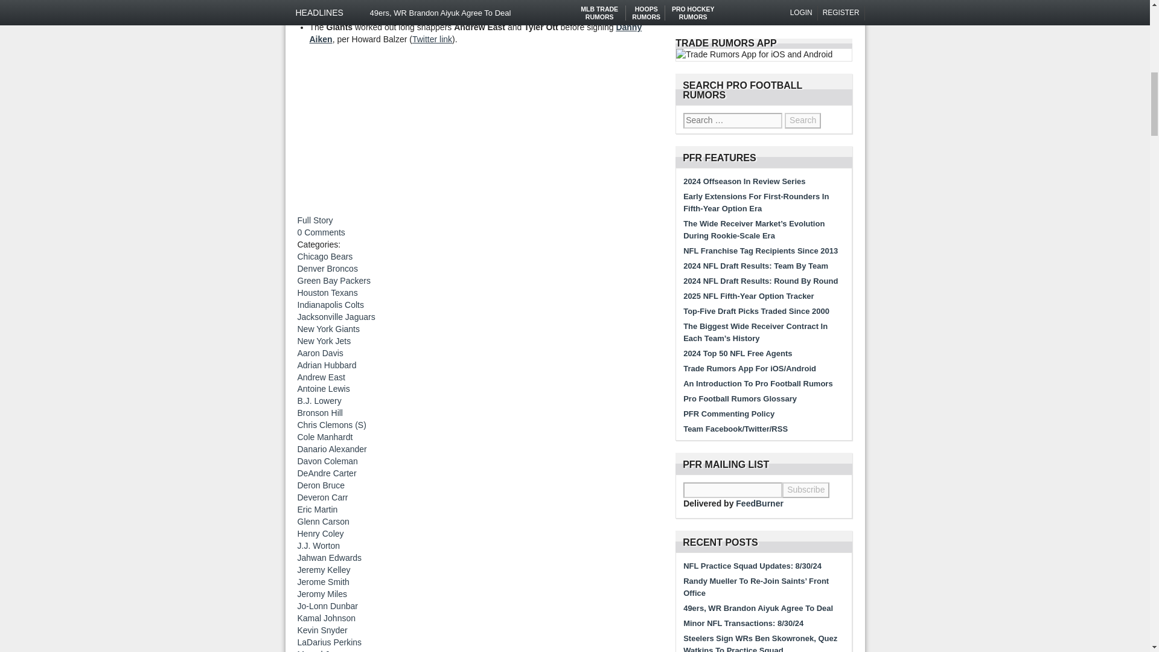 The image size is (1159, 652). What do you see at coordinates (333, 280) in the screenshot?
I see `View all posts in Green Bay Packers` at bounding box center [333, 280].